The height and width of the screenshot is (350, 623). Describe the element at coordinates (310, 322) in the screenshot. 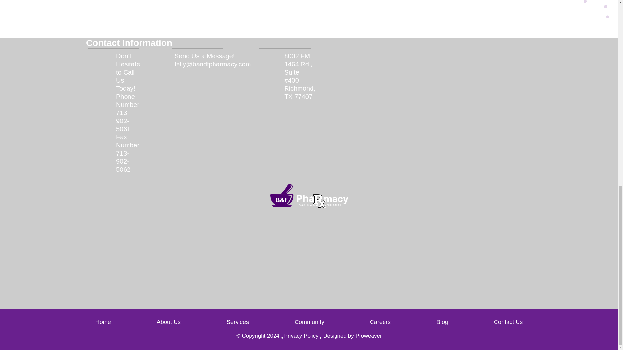

I see `Community` at that location.